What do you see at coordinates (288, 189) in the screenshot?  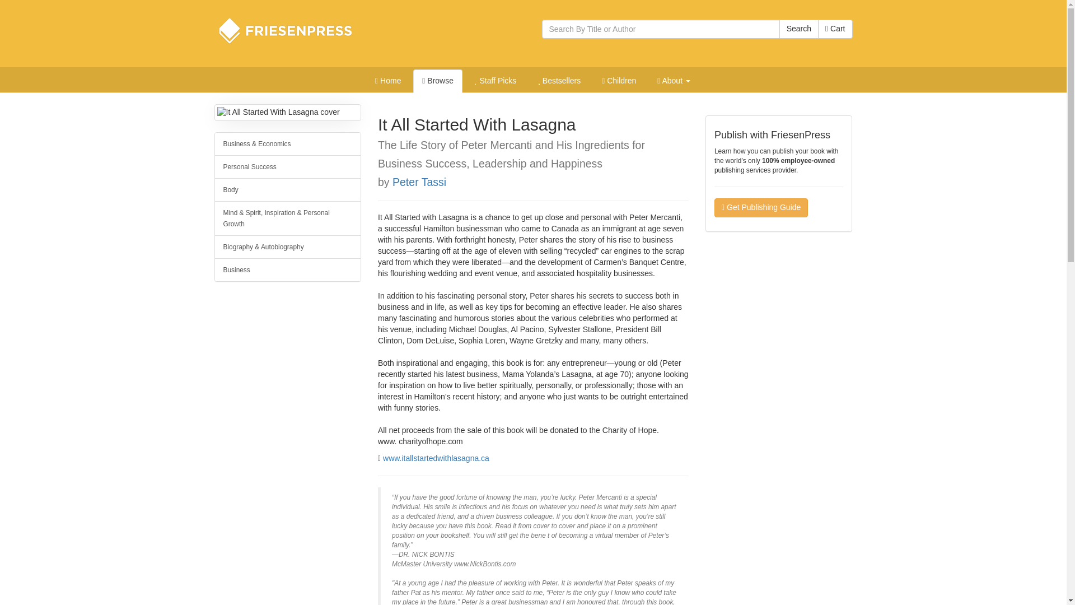 I see `Body` at bounding box center [288, 189].